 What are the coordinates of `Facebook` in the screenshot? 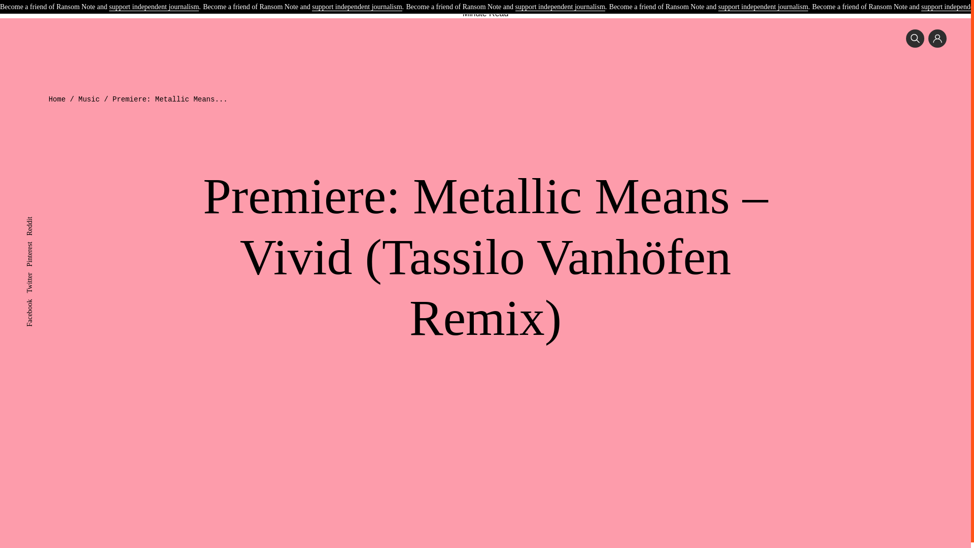 It's located at (40, 302).